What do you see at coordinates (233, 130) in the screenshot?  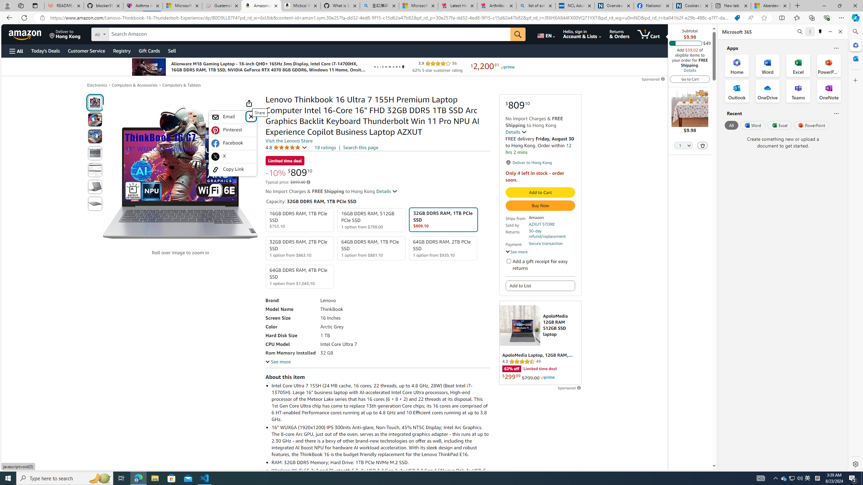 I see `Pinterest` at bounding box center [233, 130].